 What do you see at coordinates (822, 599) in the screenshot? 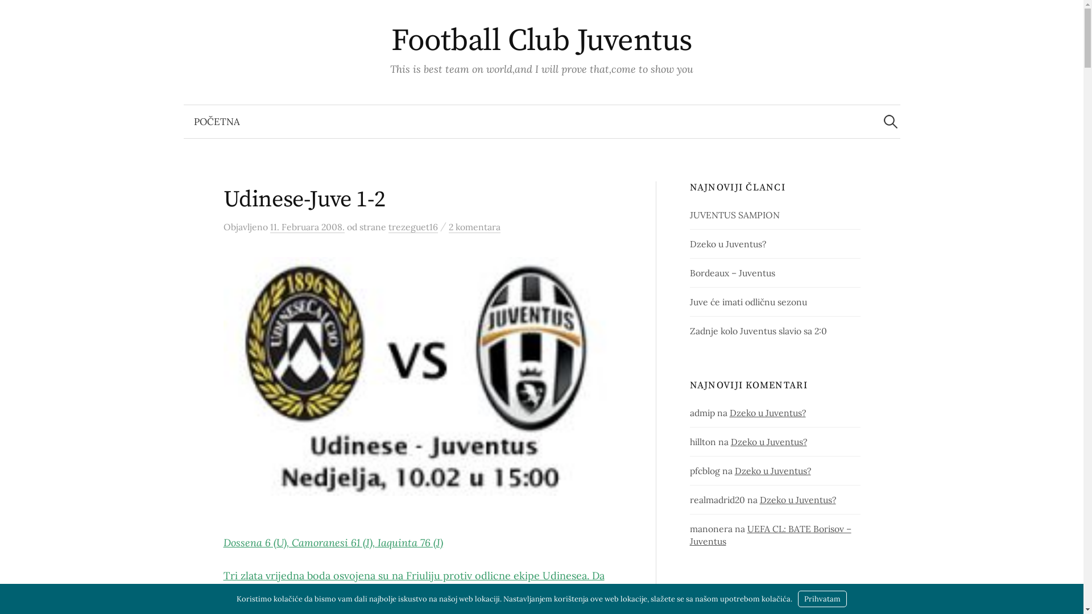
I see `Prihvatam` at bounding box center [822, 599].